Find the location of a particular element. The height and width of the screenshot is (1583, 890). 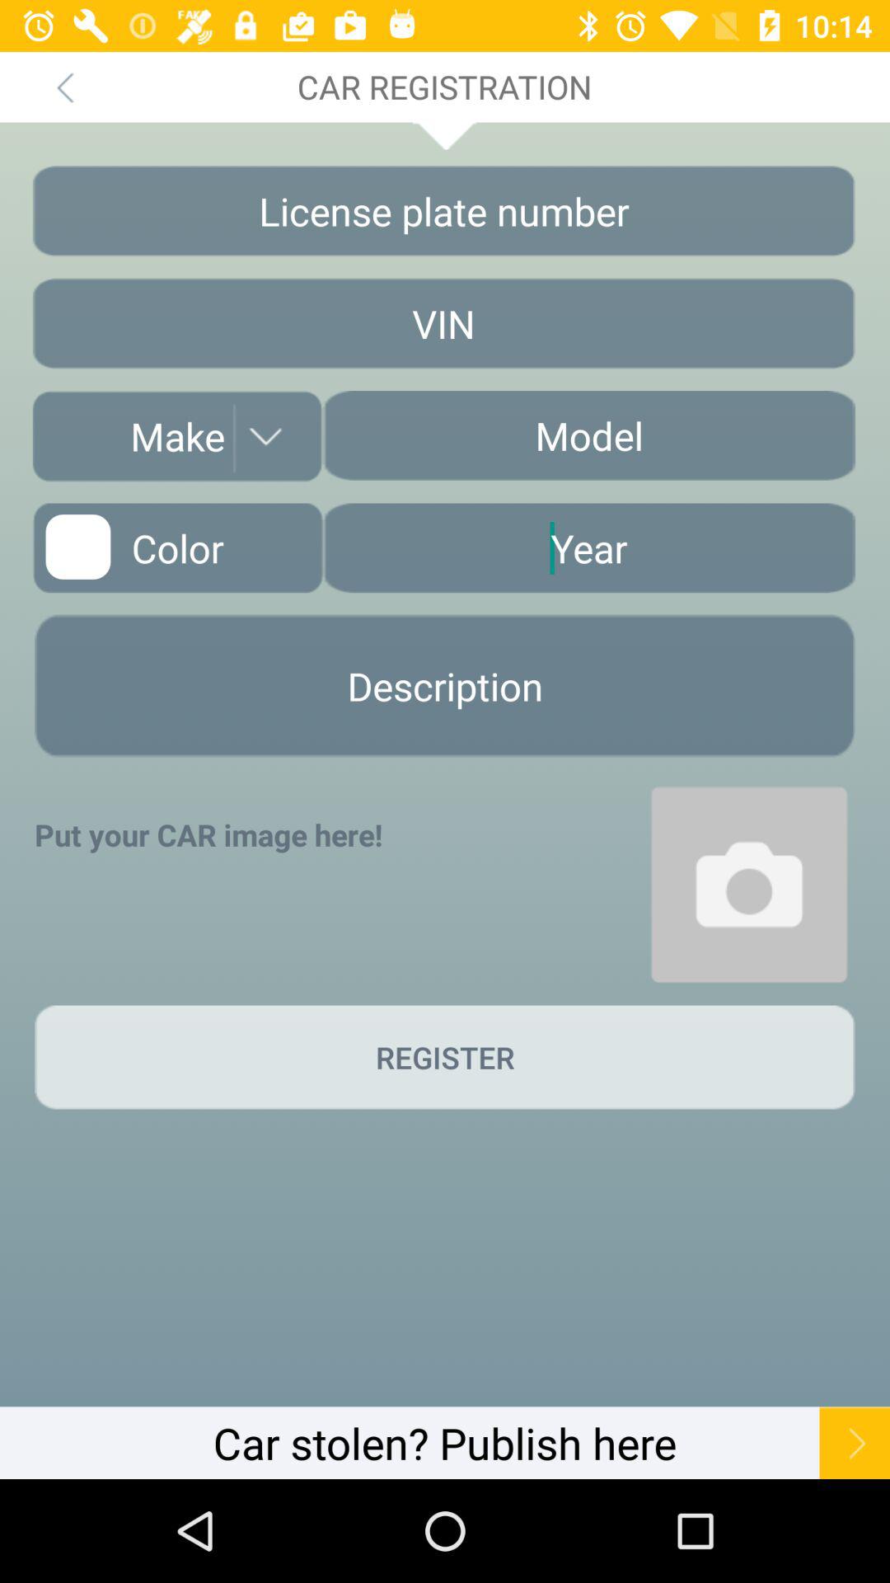

open color selector option is located at coordinates (177, 547).